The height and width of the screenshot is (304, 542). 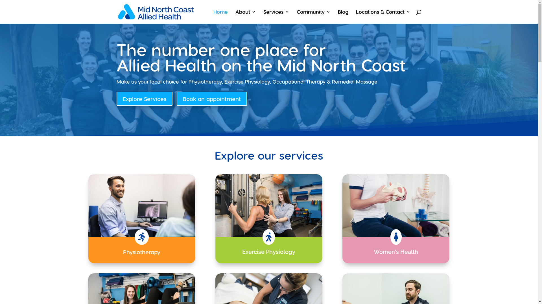 What do you see at coordinates (212, 99) in the screenshot?
I see `Book an appointment` at bounding box center [212, 99].